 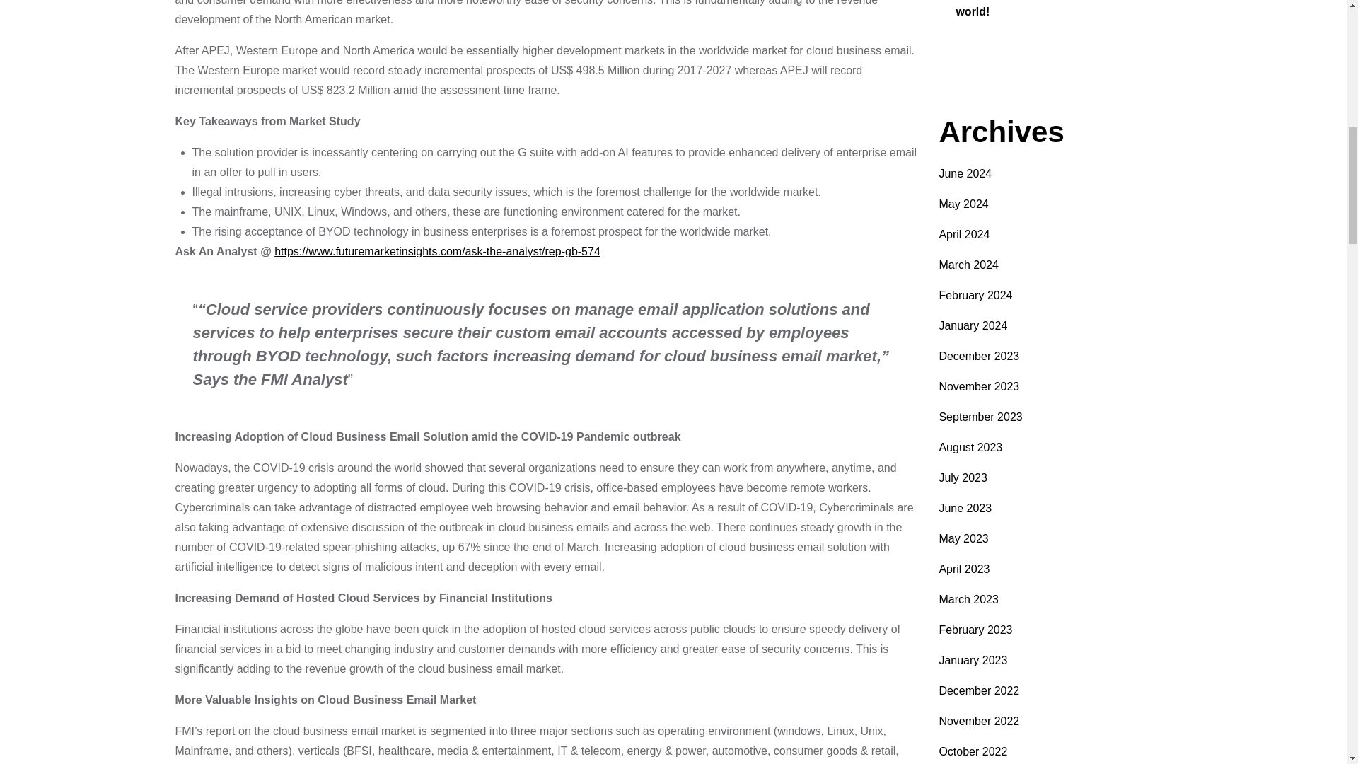 I want to click on July 2023, so click(x=962, y=477).